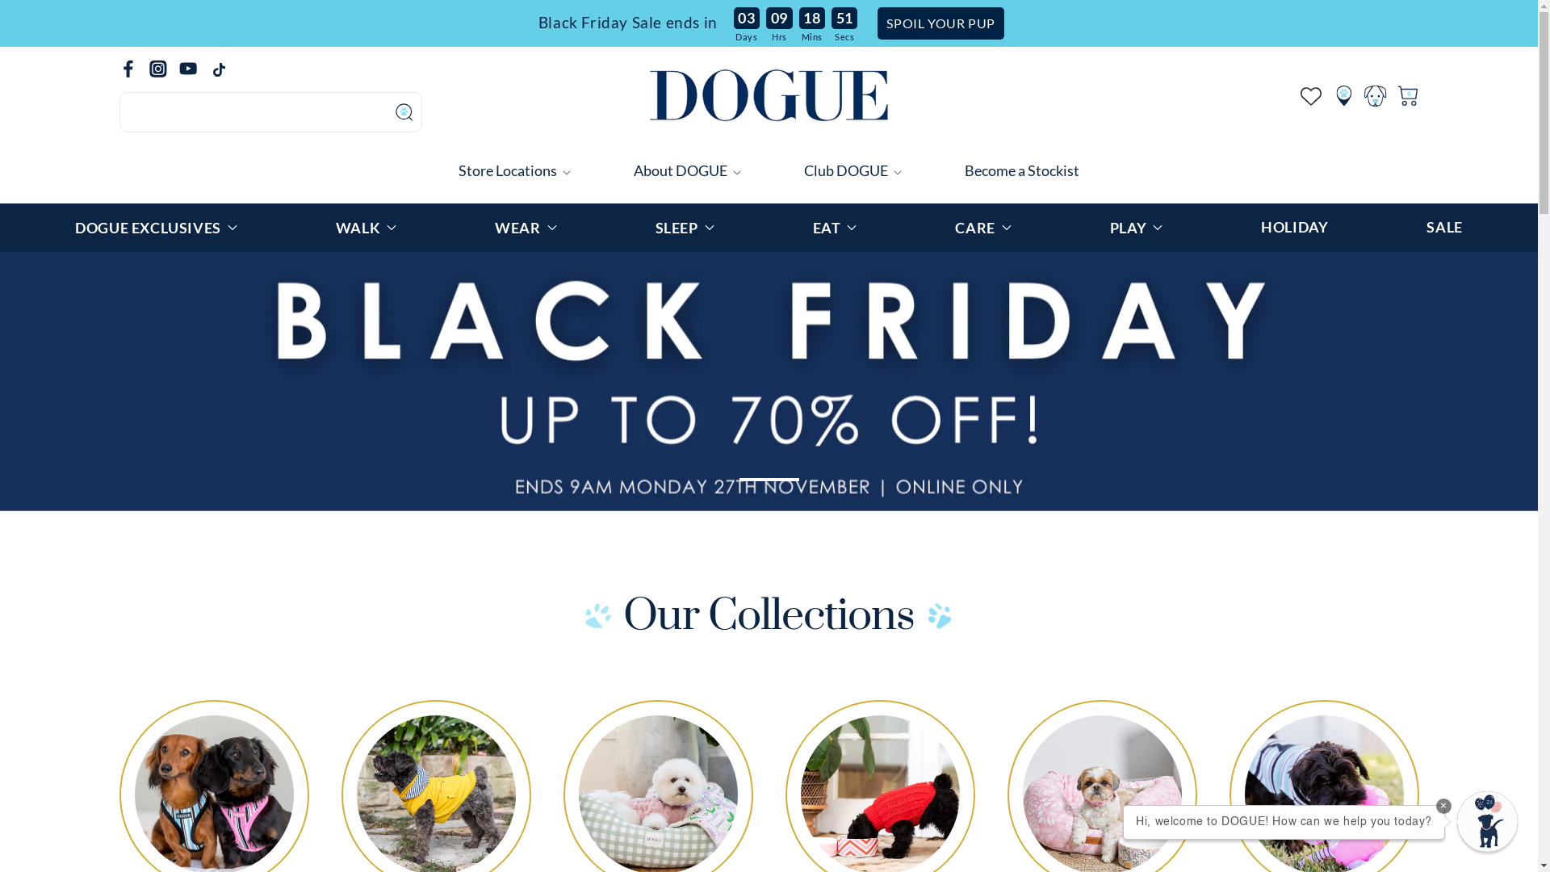 This screenshot has width=1550, height=872. Describe the element at coordinates (685, 228) in the screenshot. I see `SLEEP` at that location.